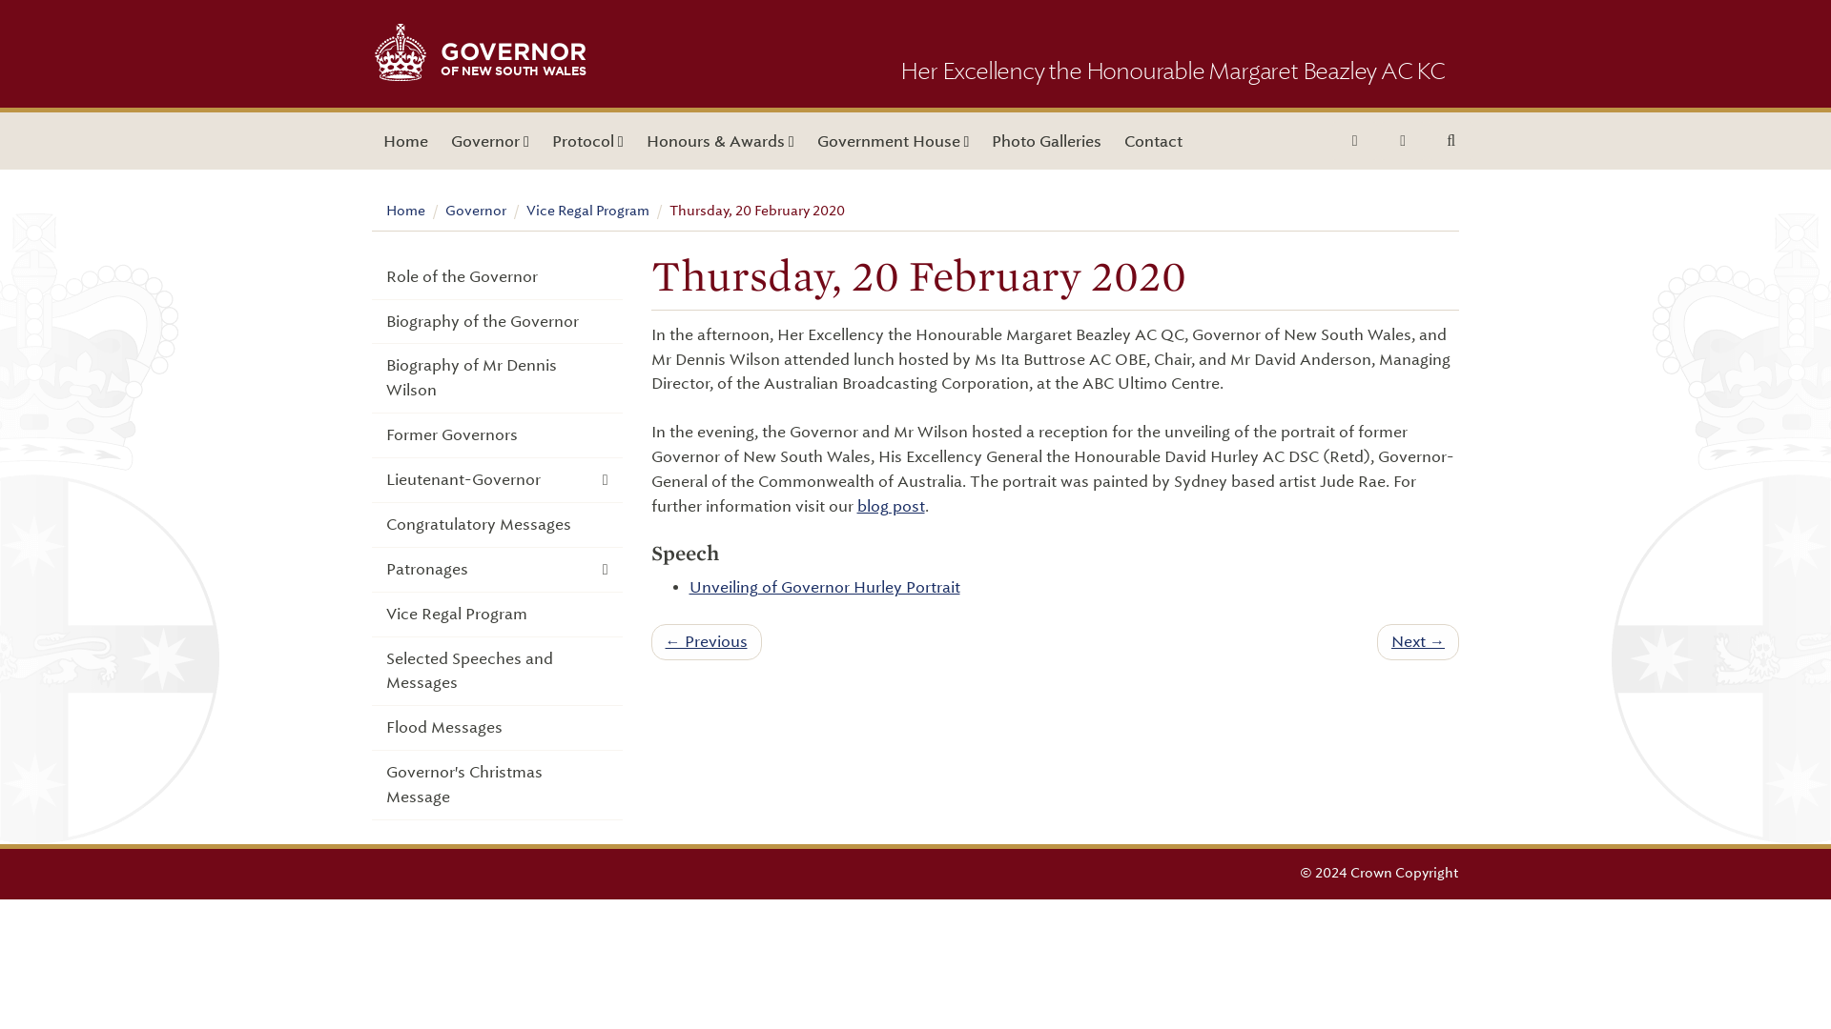  I want to click on Protocol, so click(587, 141).